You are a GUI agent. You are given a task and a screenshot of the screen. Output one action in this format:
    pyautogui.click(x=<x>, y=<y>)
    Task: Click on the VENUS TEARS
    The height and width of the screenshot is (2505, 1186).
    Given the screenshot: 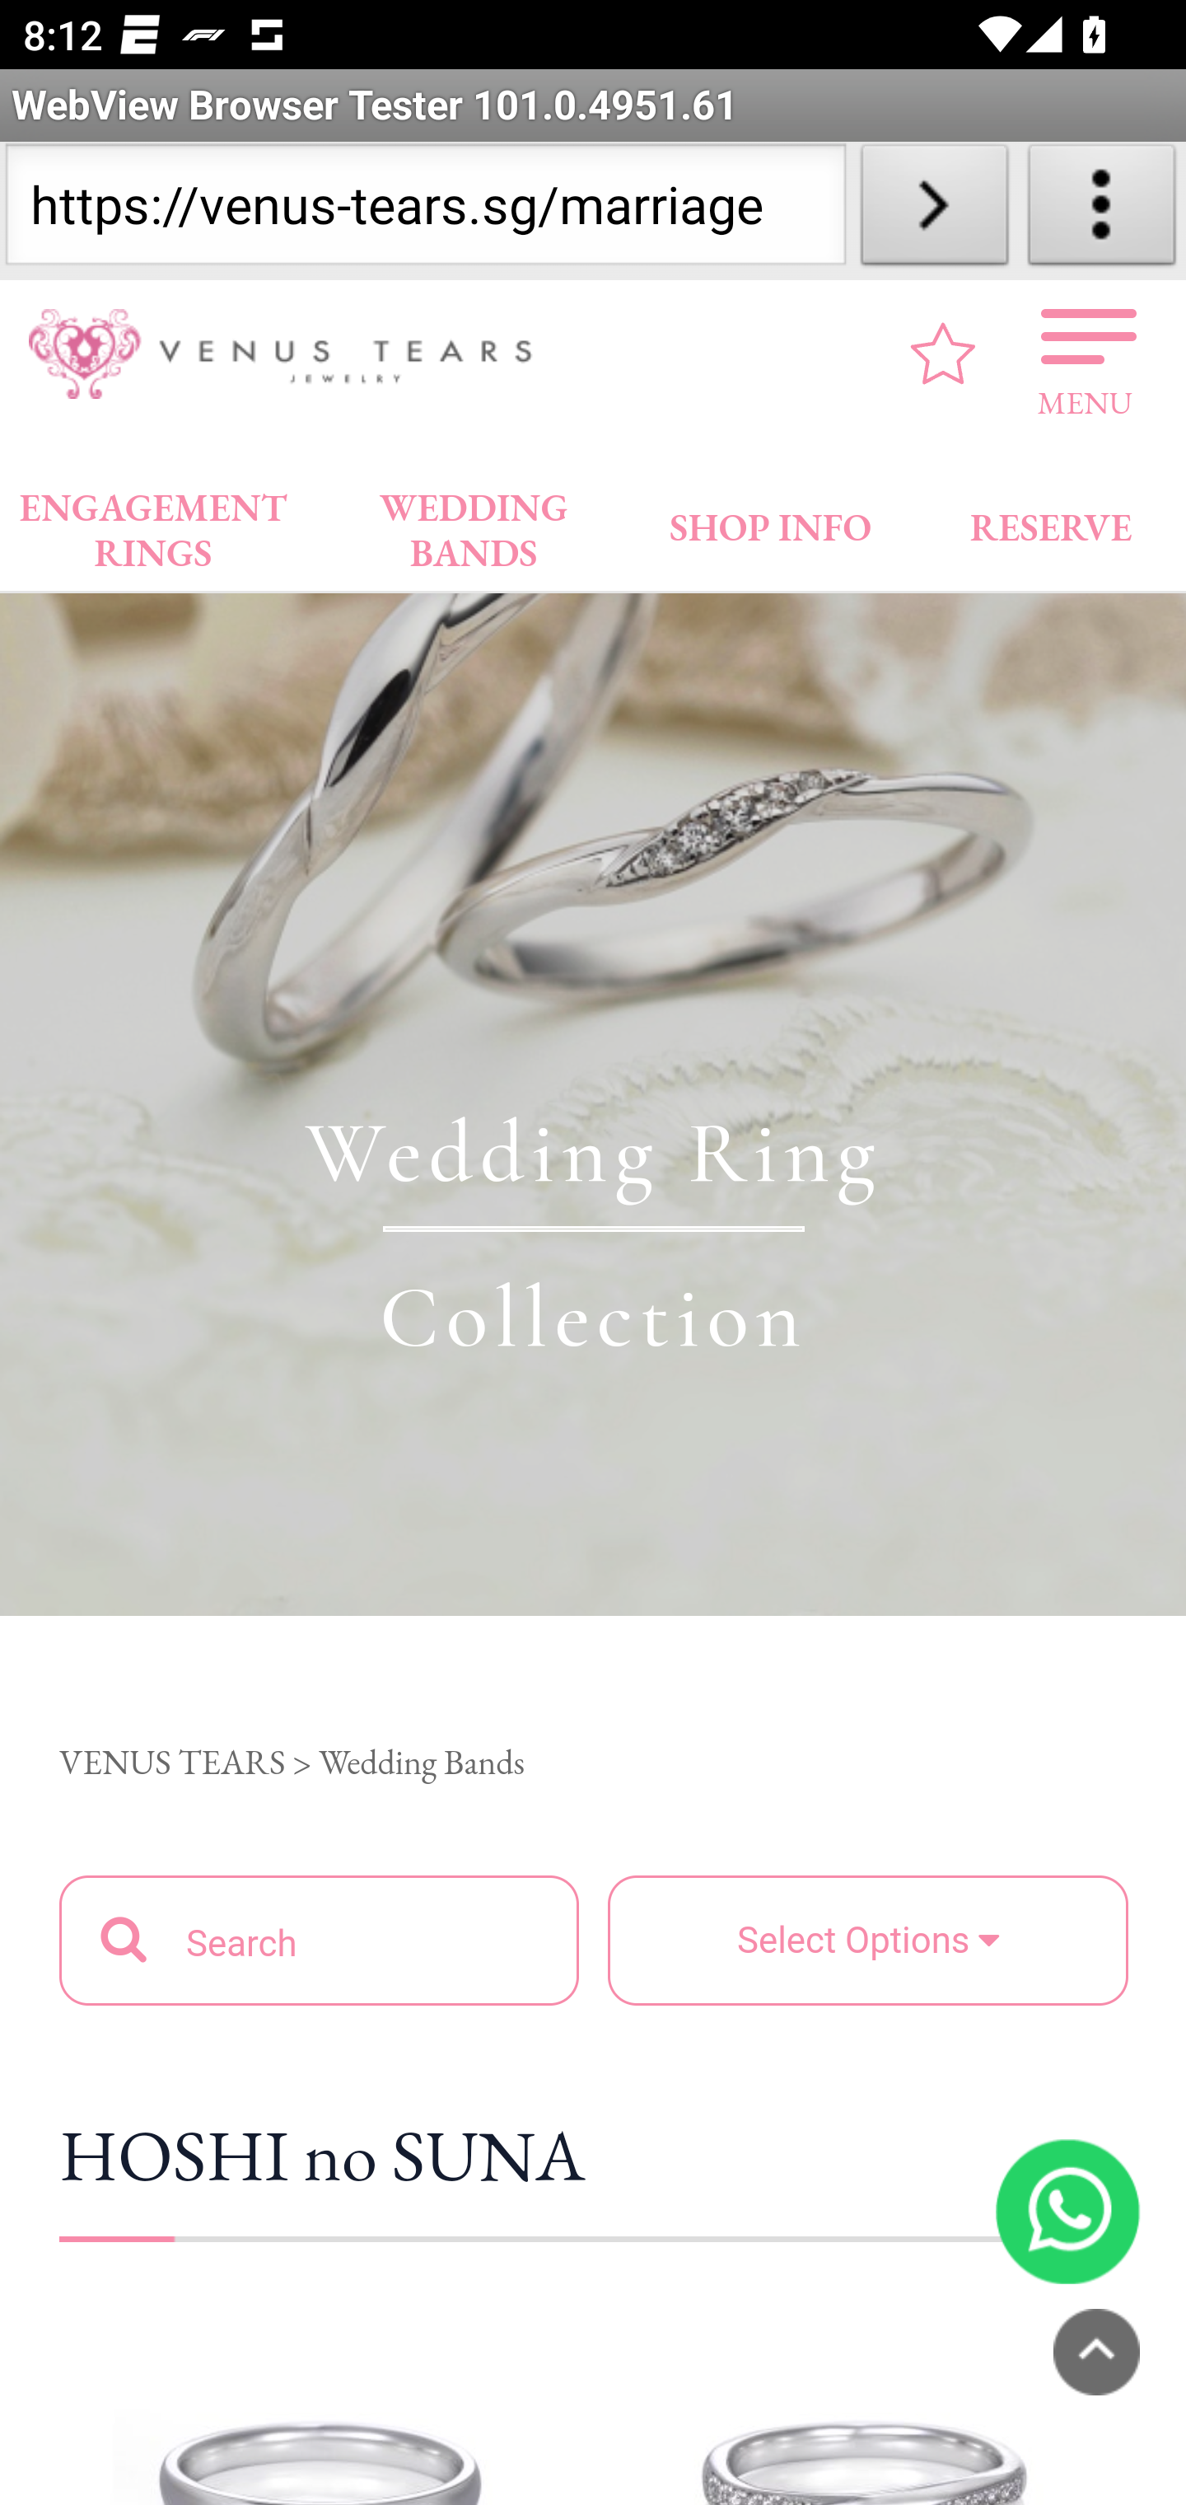 What is the action you would take?
    pyautogui.click(x=291, y=354)
    